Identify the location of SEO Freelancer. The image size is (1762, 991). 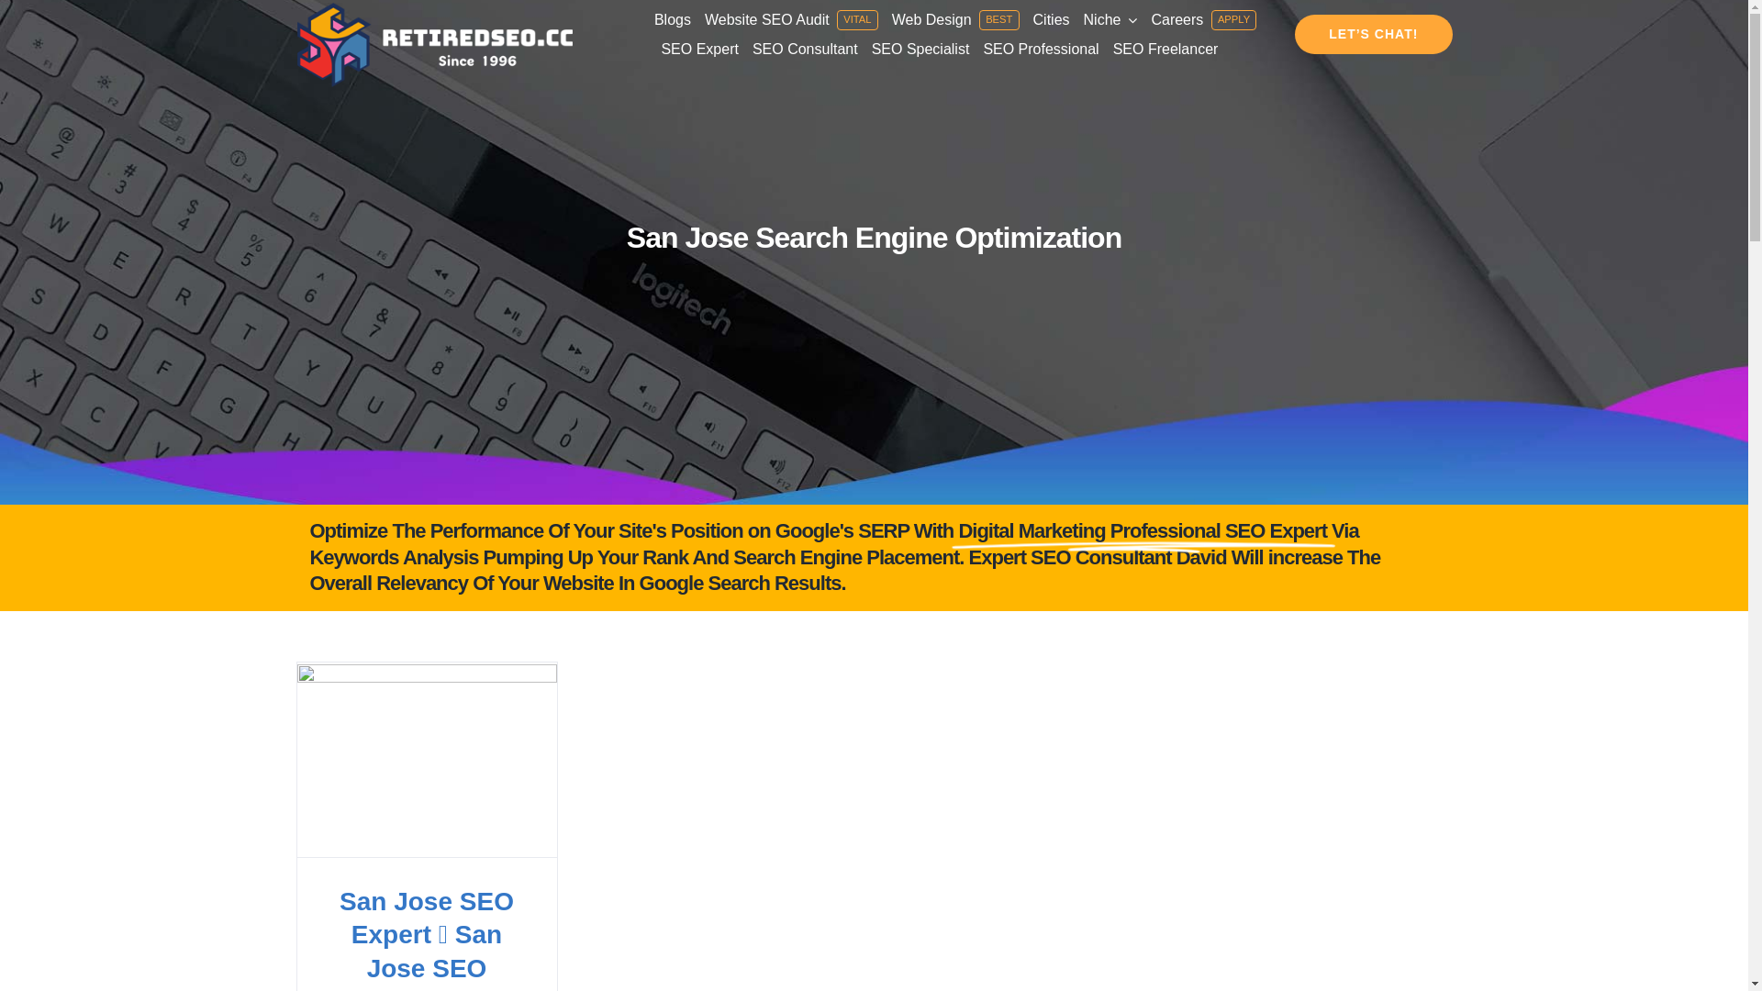
(1165, 50).